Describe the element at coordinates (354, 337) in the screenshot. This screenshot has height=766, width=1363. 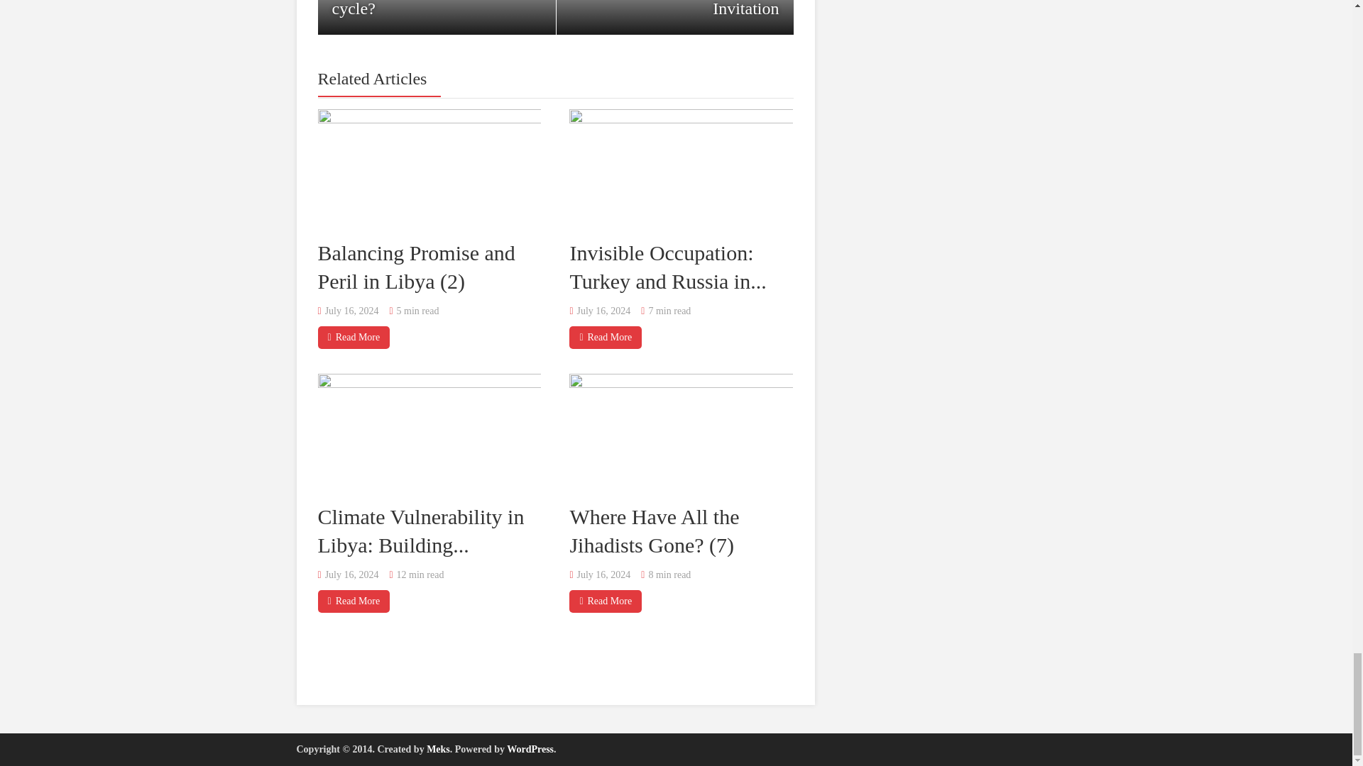
I see `Read More` at that location.